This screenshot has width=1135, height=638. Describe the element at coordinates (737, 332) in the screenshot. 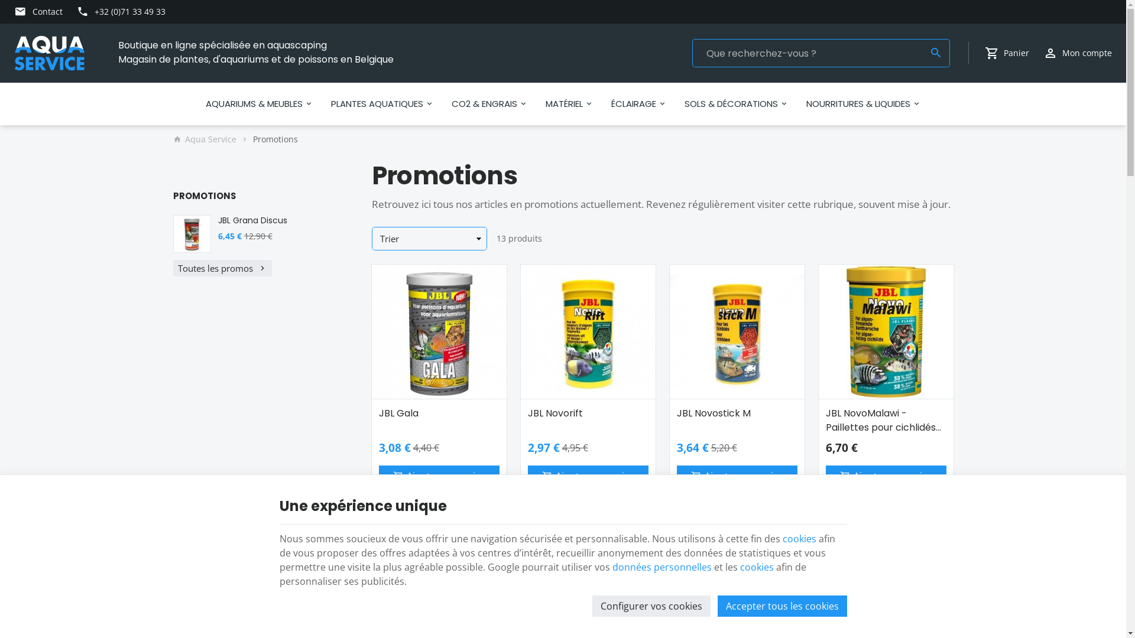

I see `JBL Novostick M ` at that location.